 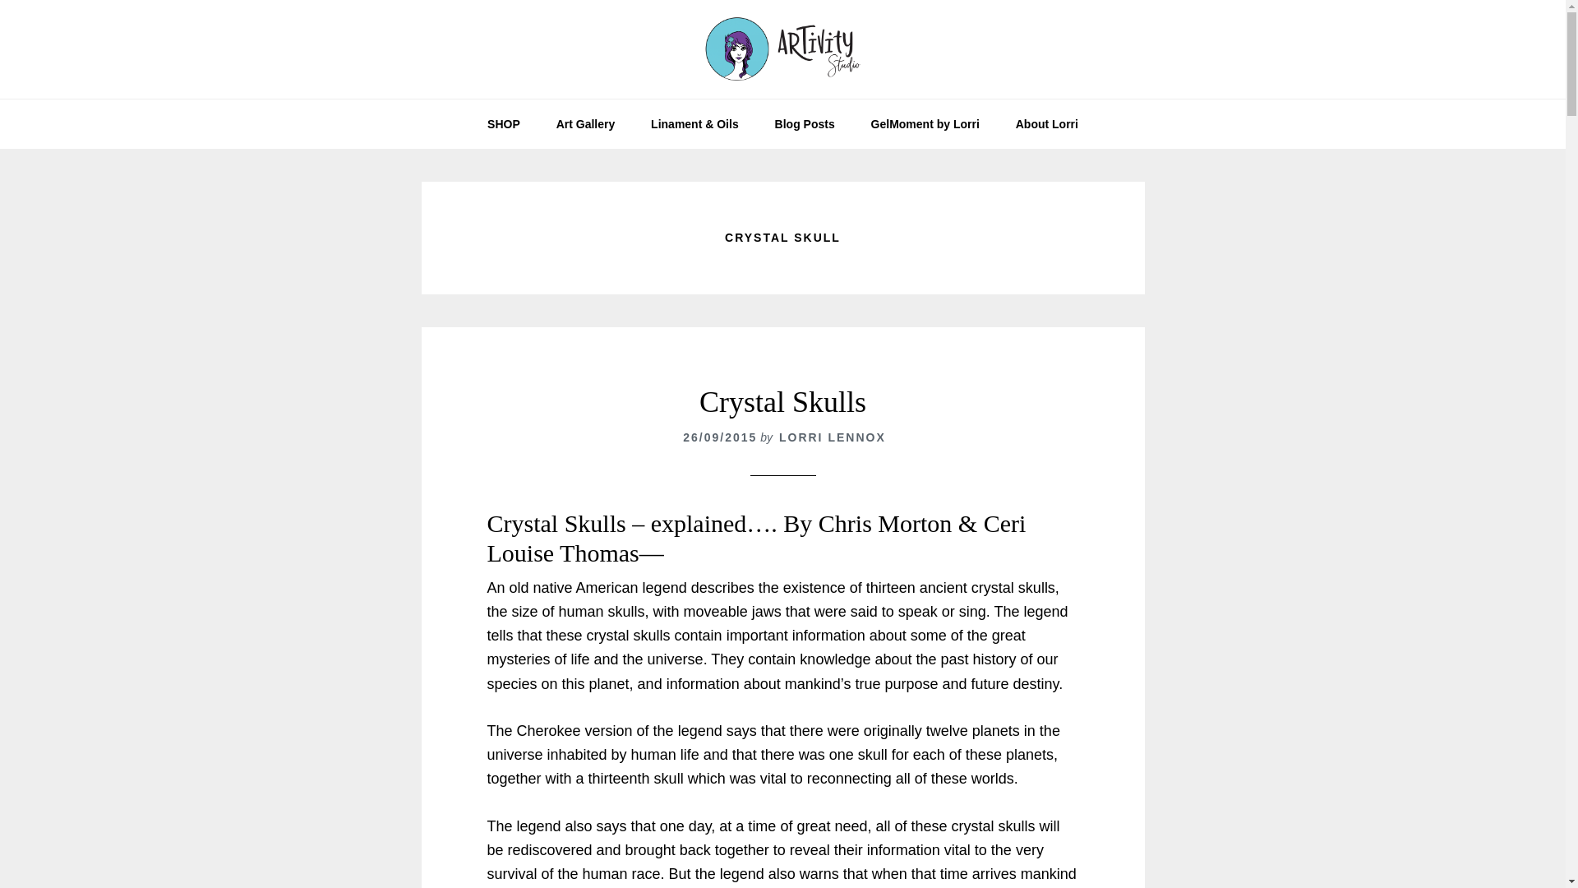 What do you see at coordinates (832, 437) in the screenshot?
I see `LORRI LENNOX` at bounding box center [832, 437].